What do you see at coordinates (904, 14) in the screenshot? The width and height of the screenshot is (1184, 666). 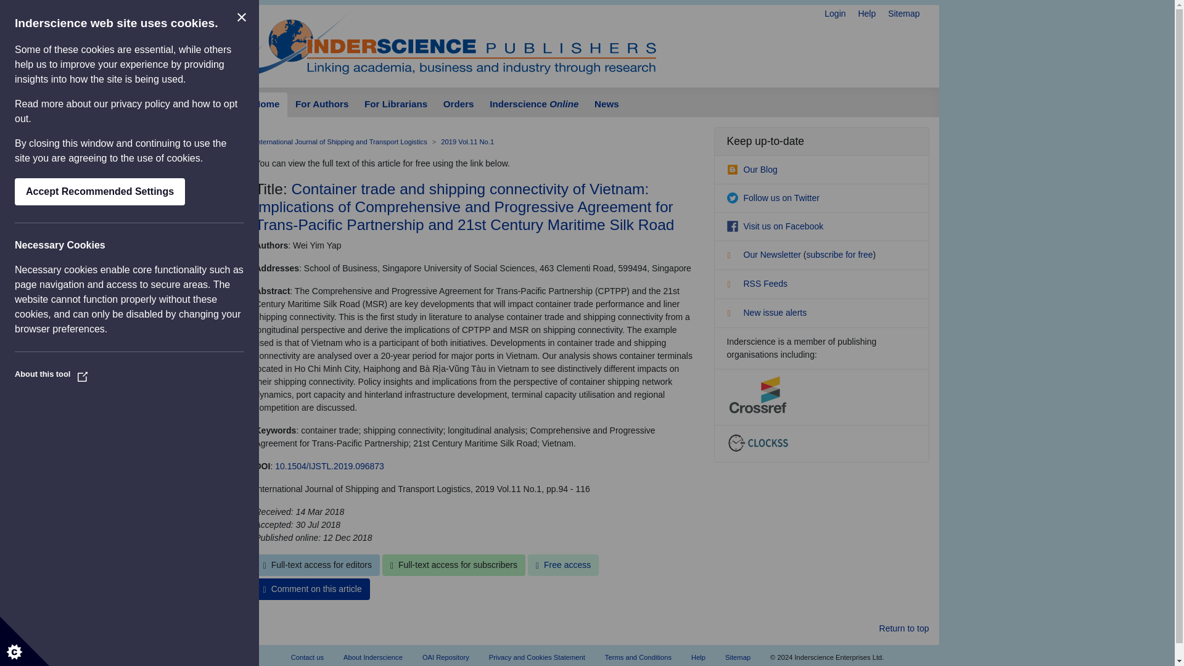 I see `Sitemap` at bounding box center [904, 14].